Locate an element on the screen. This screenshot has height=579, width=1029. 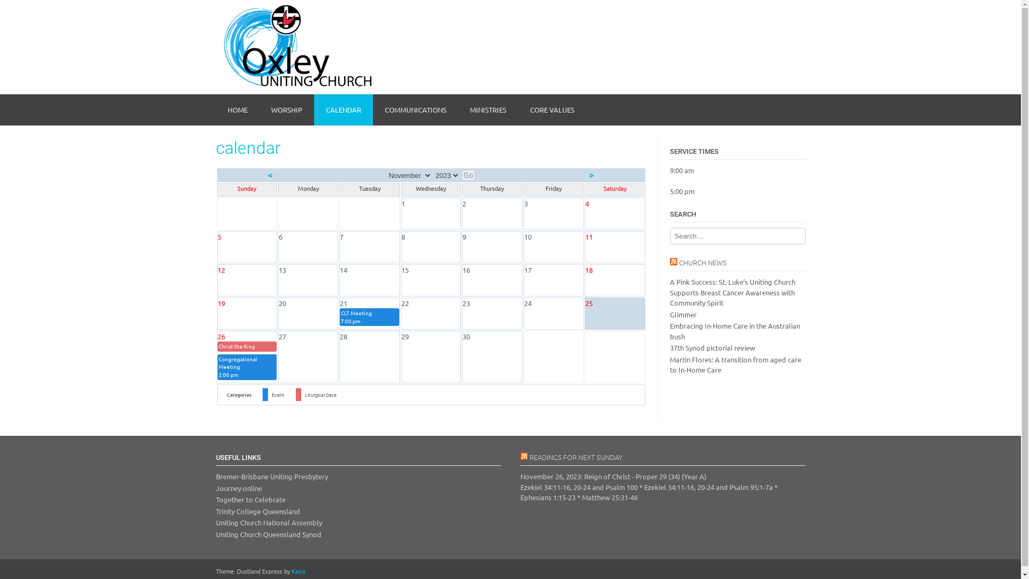
Uniting Church National Assembly is located at coordinates (269, 522).